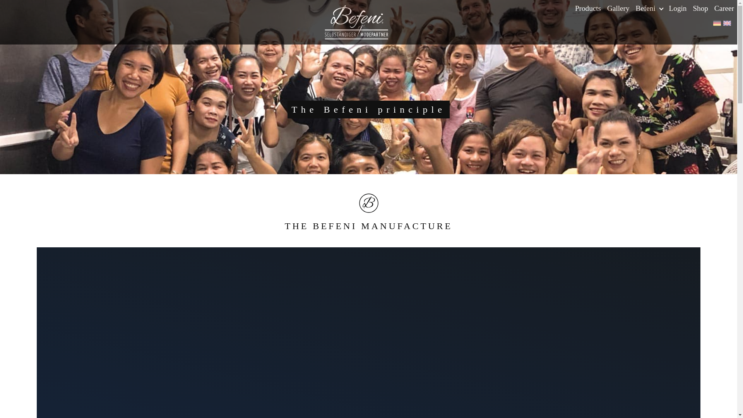 This screenshot has width=743, height=418. Describe the element at coordinates (678, 9) in the screenshot. I see `Login` at that location.